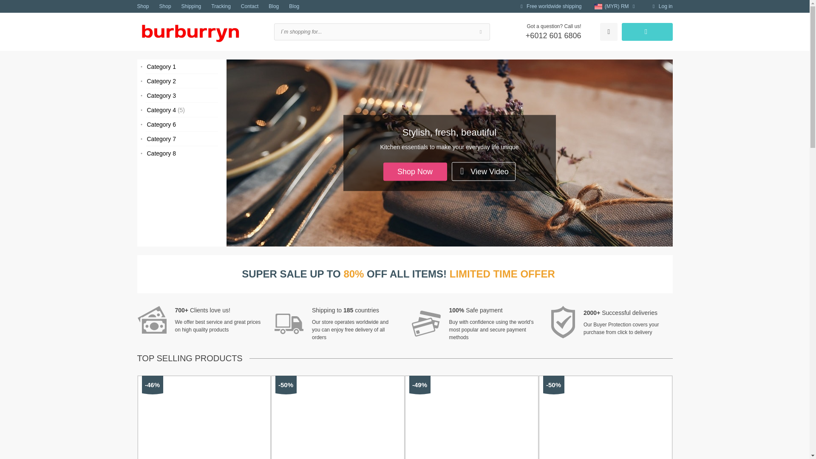 This screenshot has height=459, width=816. What do you see at coordinates (221, 6) in the screenshot?
I see `Tracking` at bounding box center [221, 6].